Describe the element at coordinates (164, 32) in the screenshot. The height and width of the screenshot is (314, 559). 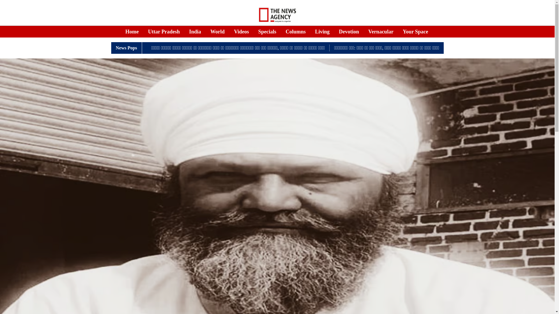
I see `Uttar Pradesh` at that location.